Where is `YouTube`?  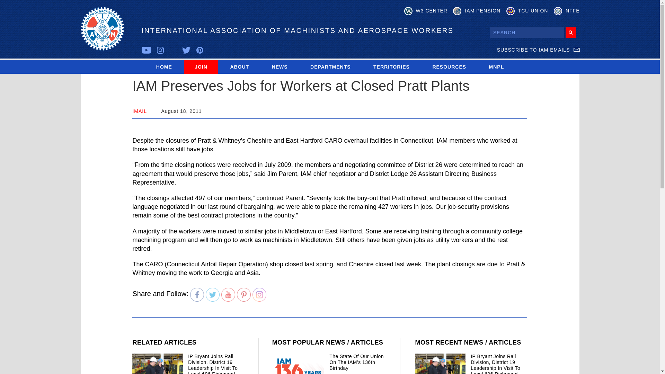
YouTube is located at coordinates (228, 294).